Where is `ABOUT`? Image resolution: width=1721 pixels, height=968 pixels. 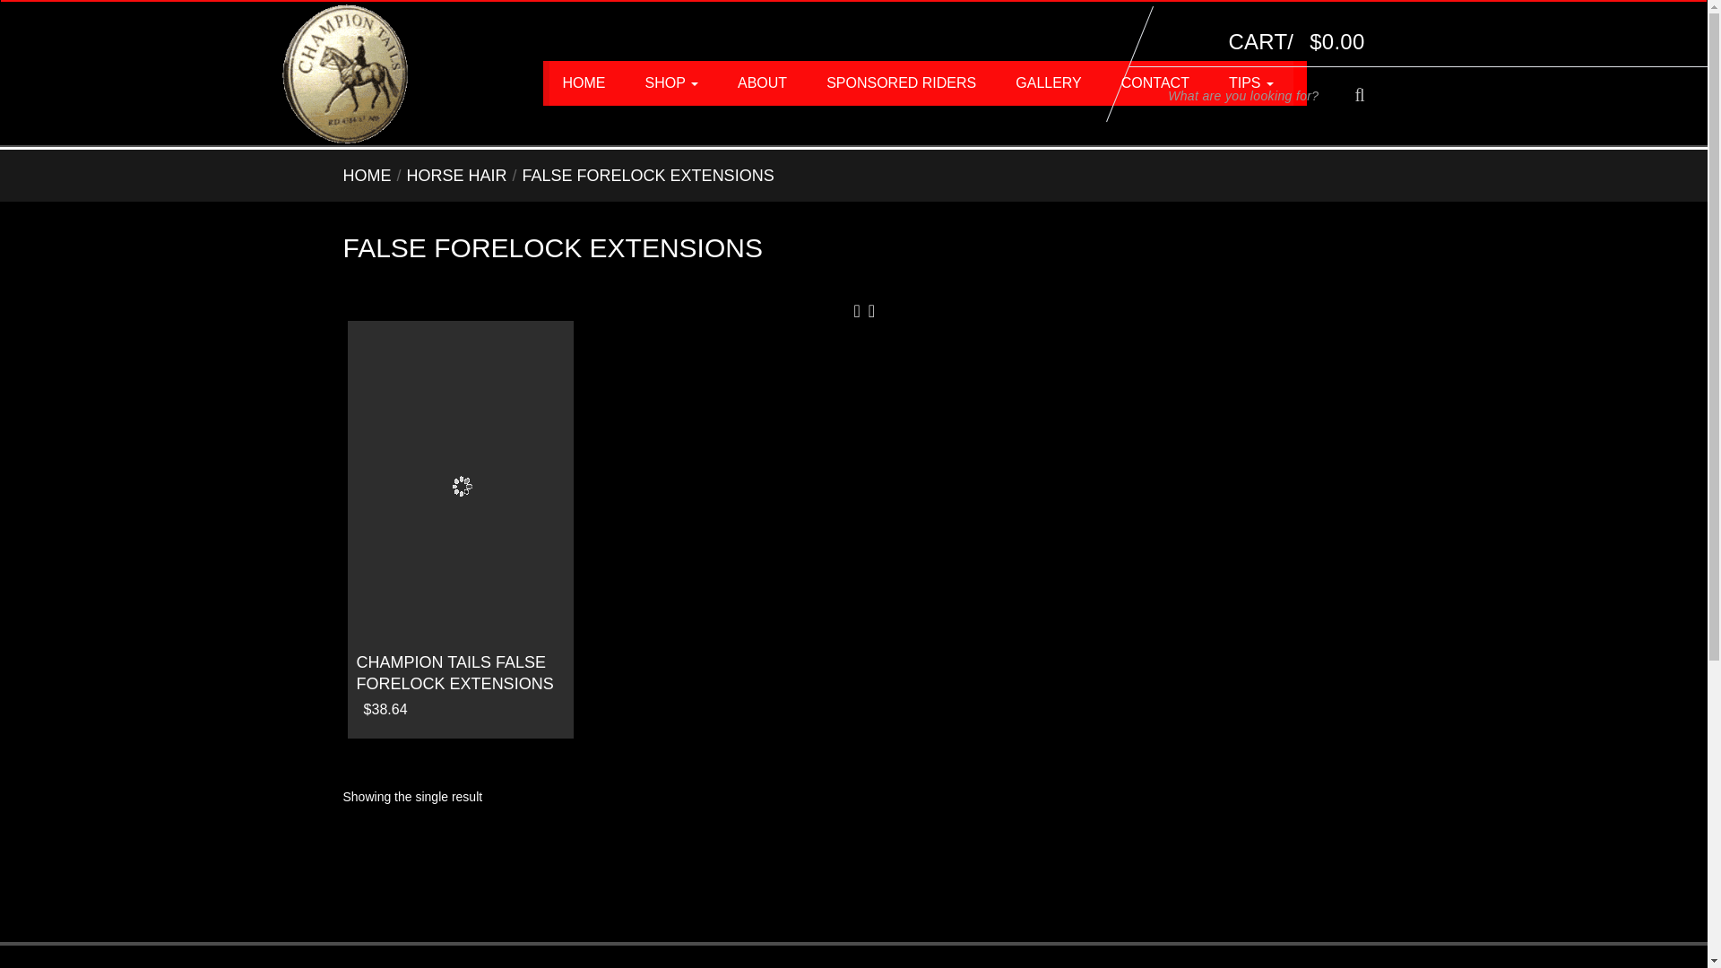
ABOUT is located at coordinates (762, 82).